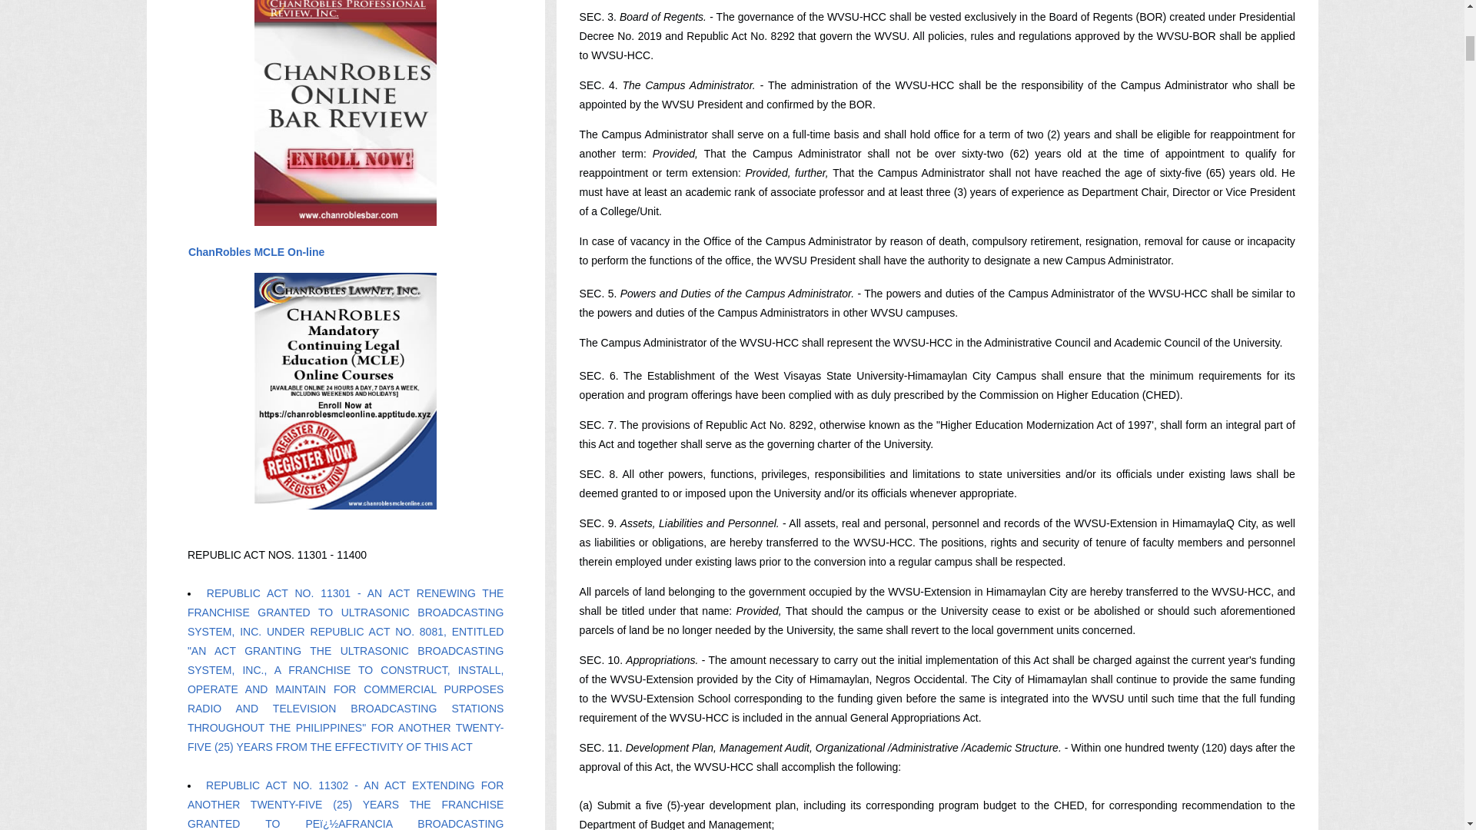  What do you see at coordinates (255, 251) in the screenshot?
I see `ChanRobles MCLE On-line` at bounding box center [255, 251].